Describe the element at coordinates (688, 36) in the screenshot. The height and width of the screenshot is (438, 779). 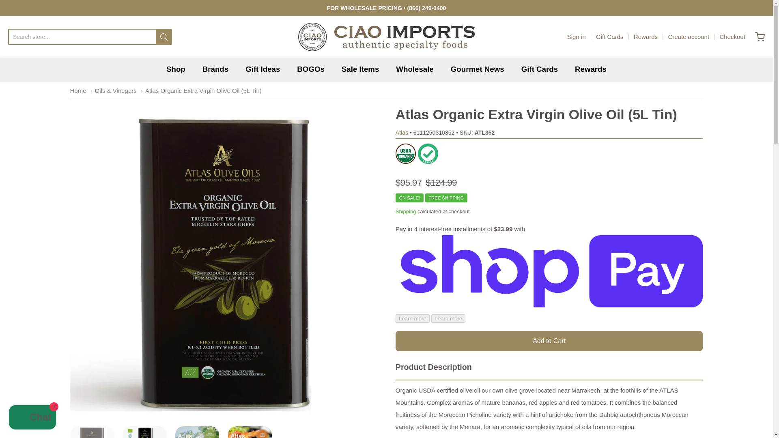
I see `Create account` at that location.